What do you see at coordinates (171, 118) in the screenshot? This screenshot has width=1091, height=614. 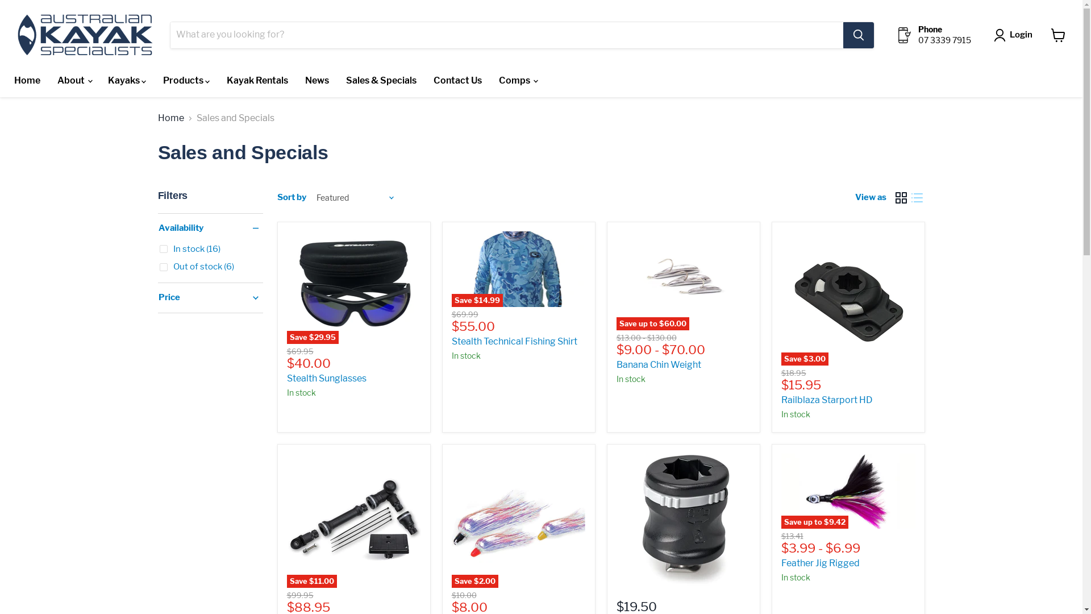 I see `Home` at bounding box center [171, 118].